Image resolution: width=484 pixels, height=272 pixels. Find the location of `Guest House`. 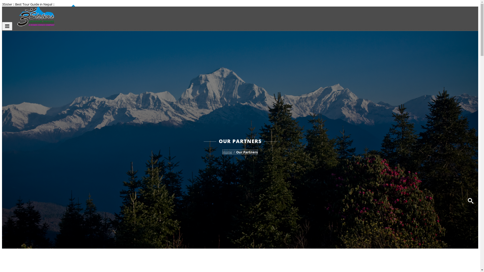

Guest House is located at coordinates (437, 118).